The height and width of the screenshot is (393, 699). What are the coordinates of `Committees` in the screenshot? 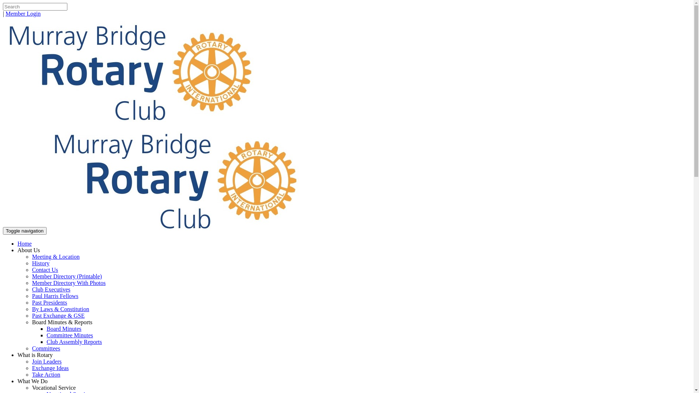 It's located at (46, 349).